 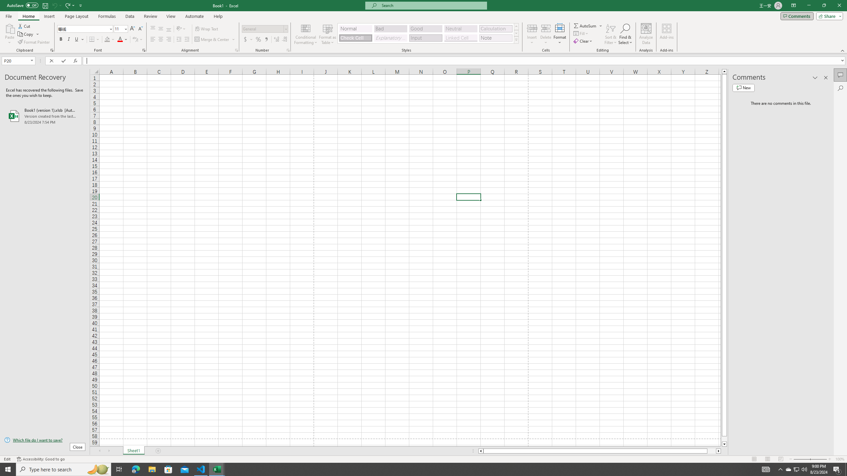 I want to click on Percent Style, so click(x=258, y=40).